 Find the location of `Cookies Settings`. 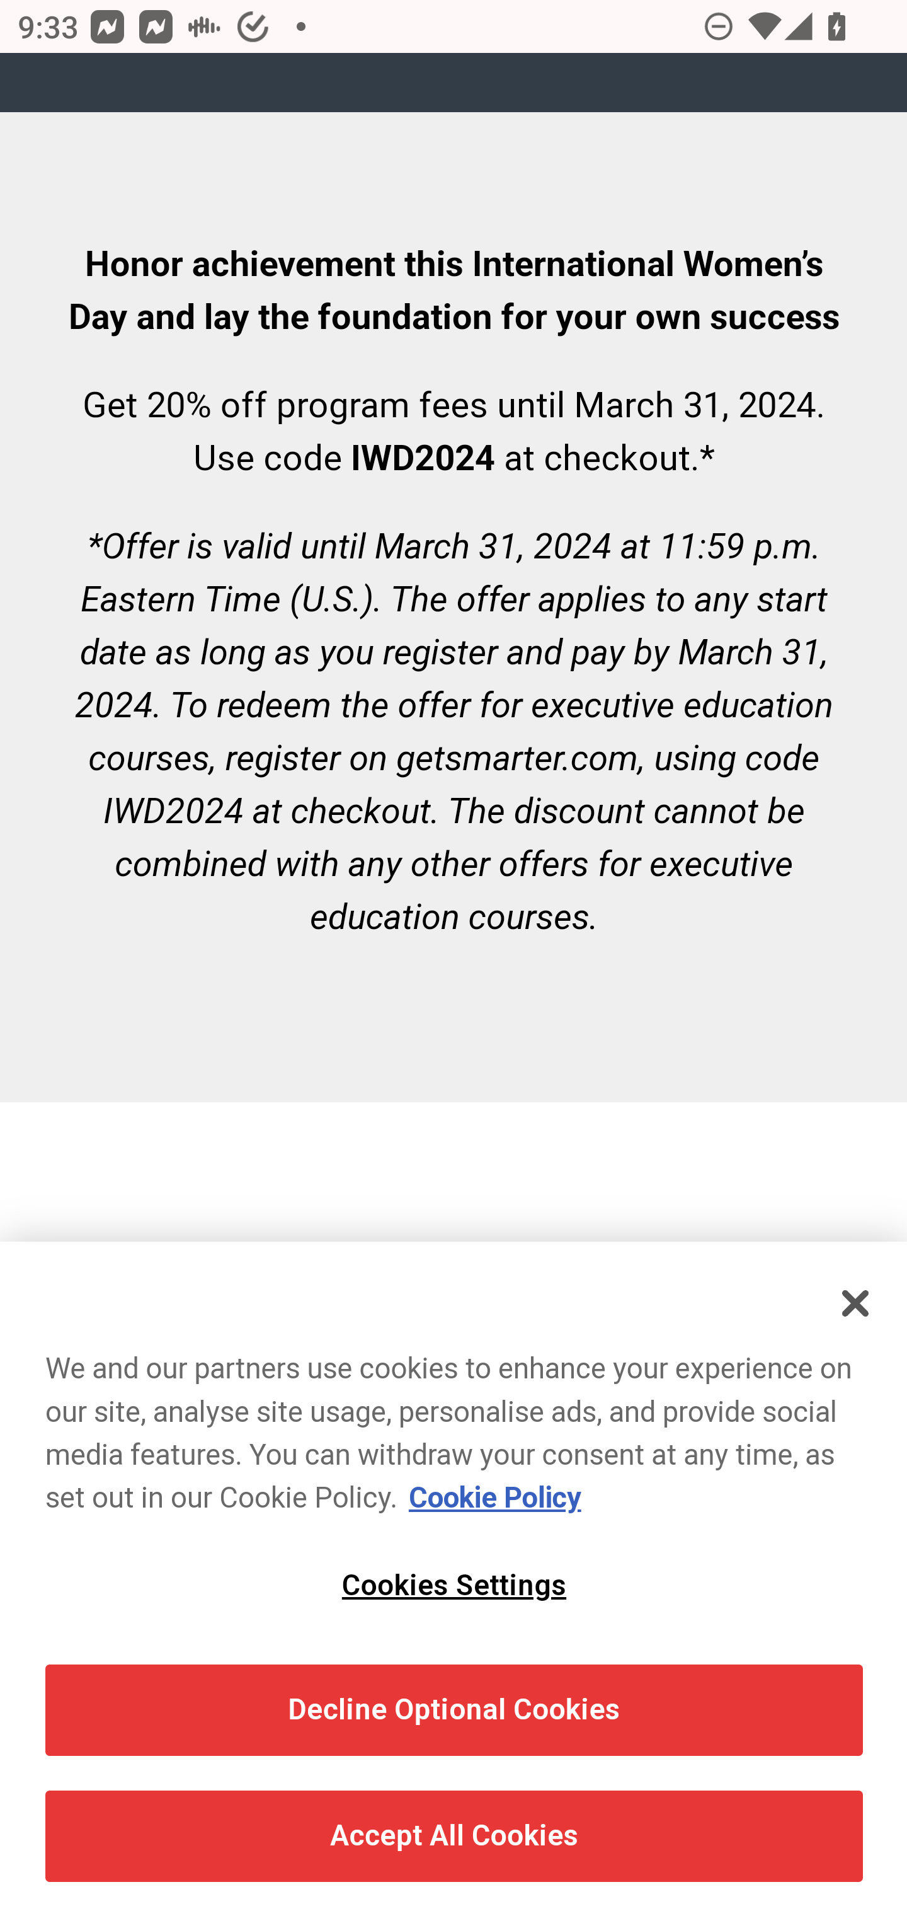

Cookies Settings is located at coordinates (454, 1586).